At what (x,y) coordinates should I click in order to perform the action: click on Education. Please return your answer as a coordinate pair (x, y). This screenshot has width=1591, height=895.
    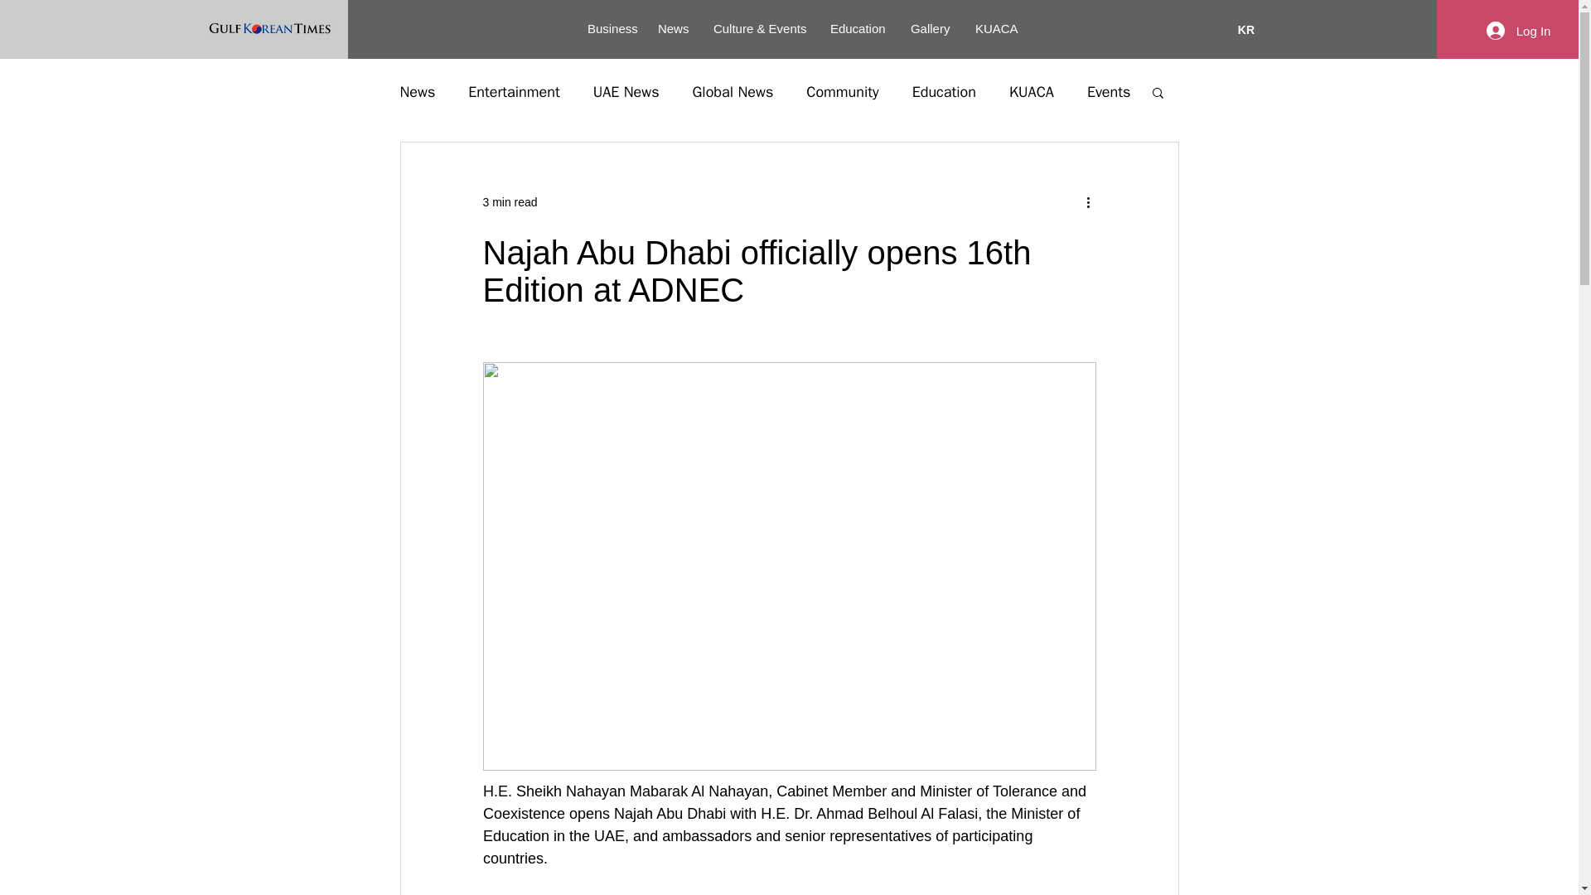
    Looking at the image, I should click on (858, 29).